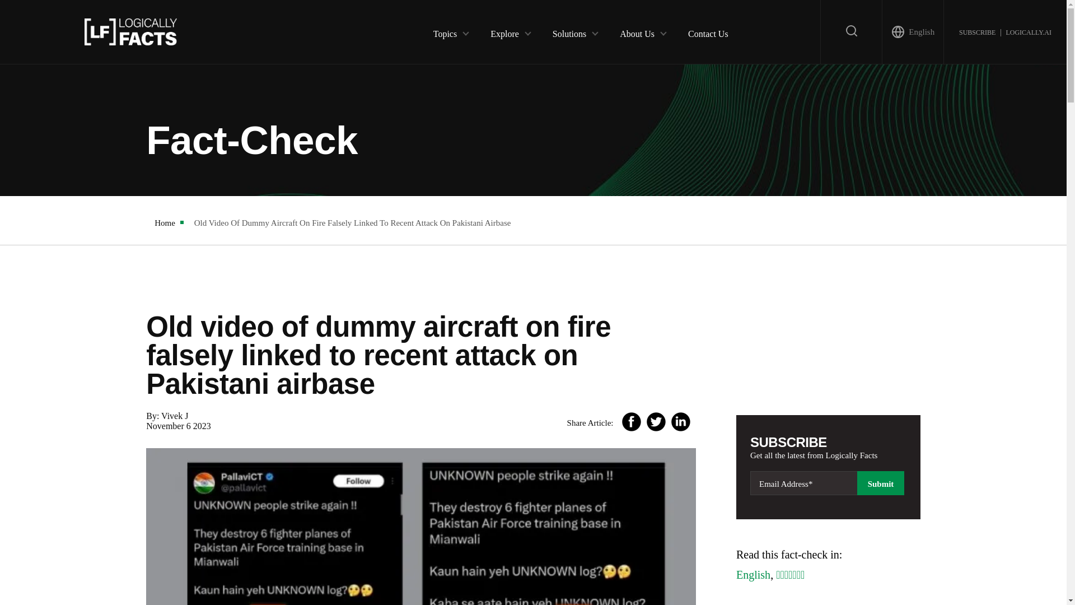  What do you see at coordinates (708, 31) in the screenshot?
I see `Contact Us` at bounding box center [708, 31].